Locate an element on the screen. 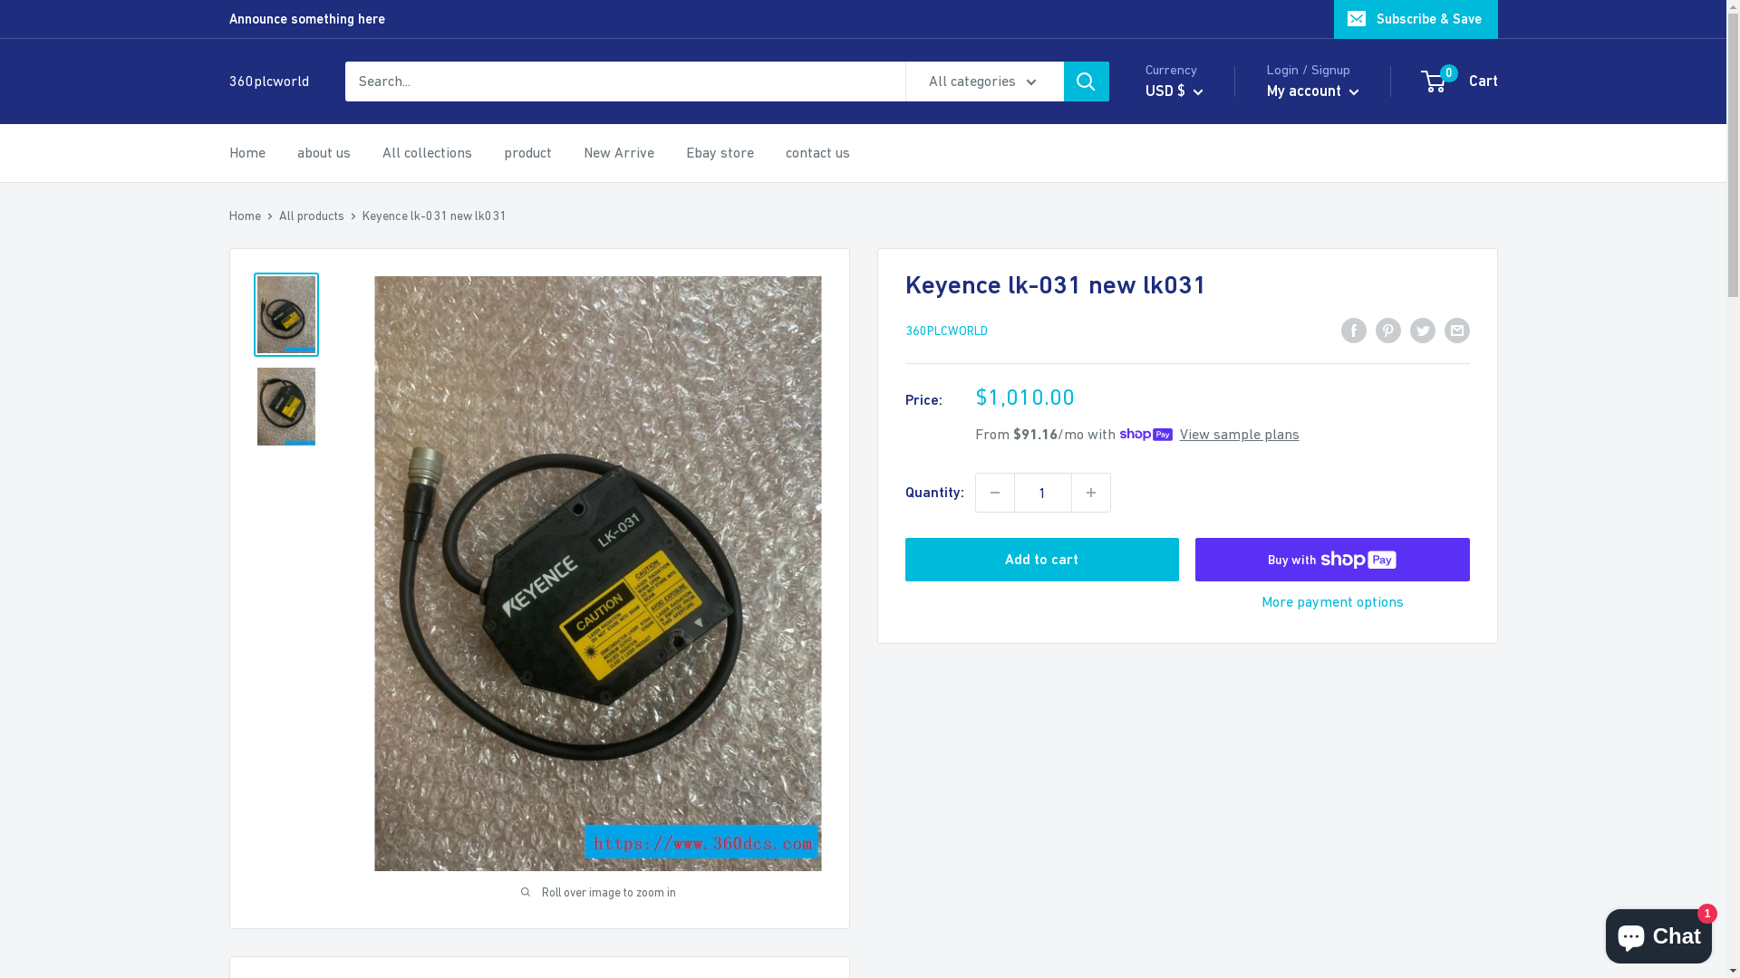 This screenshot has height=978, width=1740. LAK is located at coordinates (275, 810).